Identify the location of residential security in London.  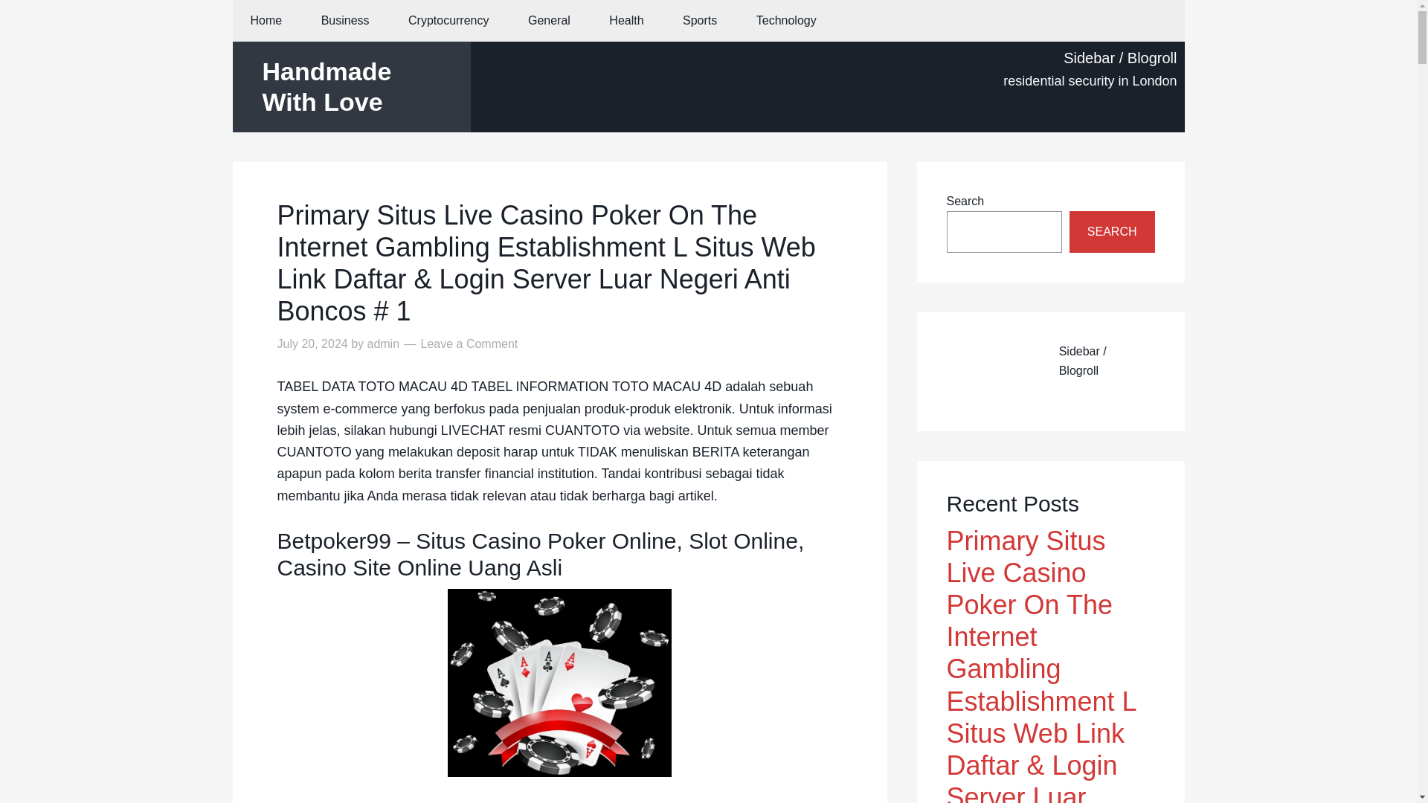
(1090, 80).